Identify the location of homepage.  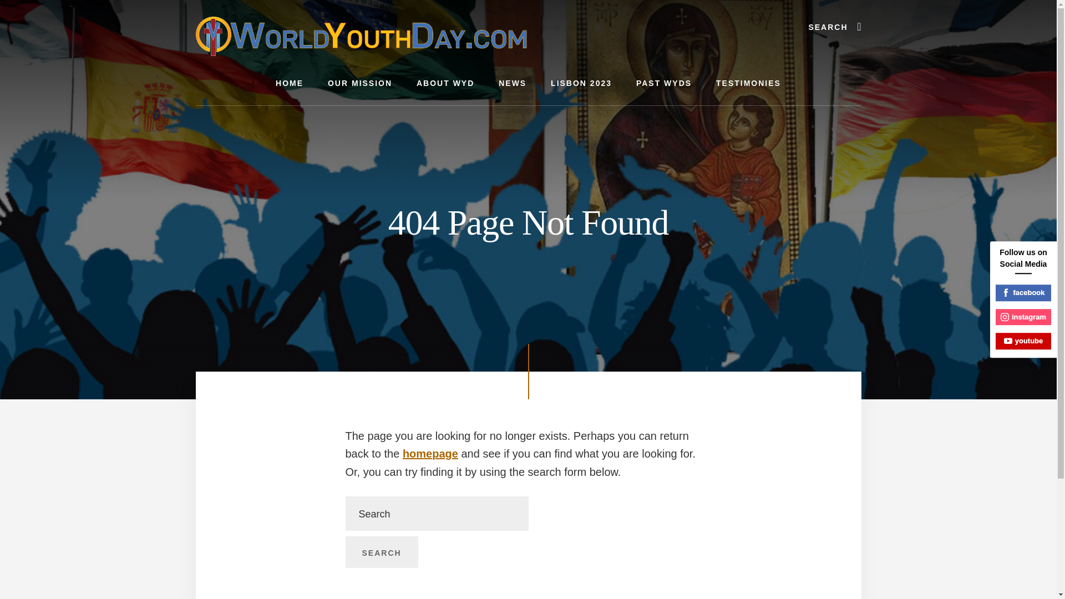
(430, 454).